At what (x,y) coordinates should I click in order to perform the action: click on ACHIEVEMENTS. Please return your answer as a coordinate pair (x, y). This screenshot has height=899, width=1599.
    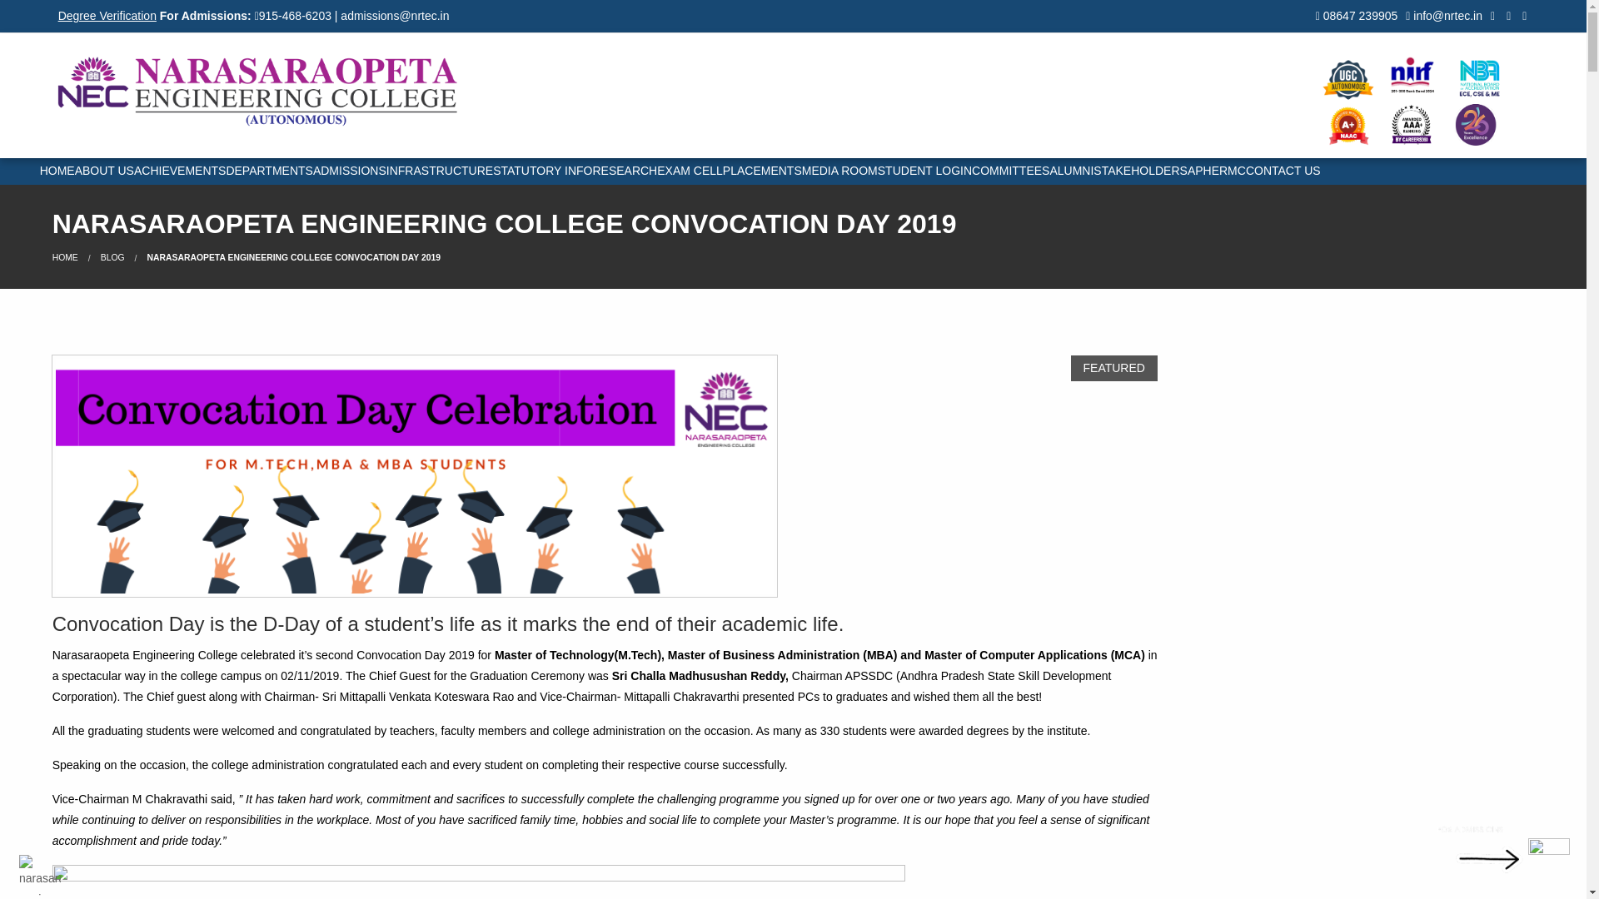
    Looking at the image, I should click on (180, 171).